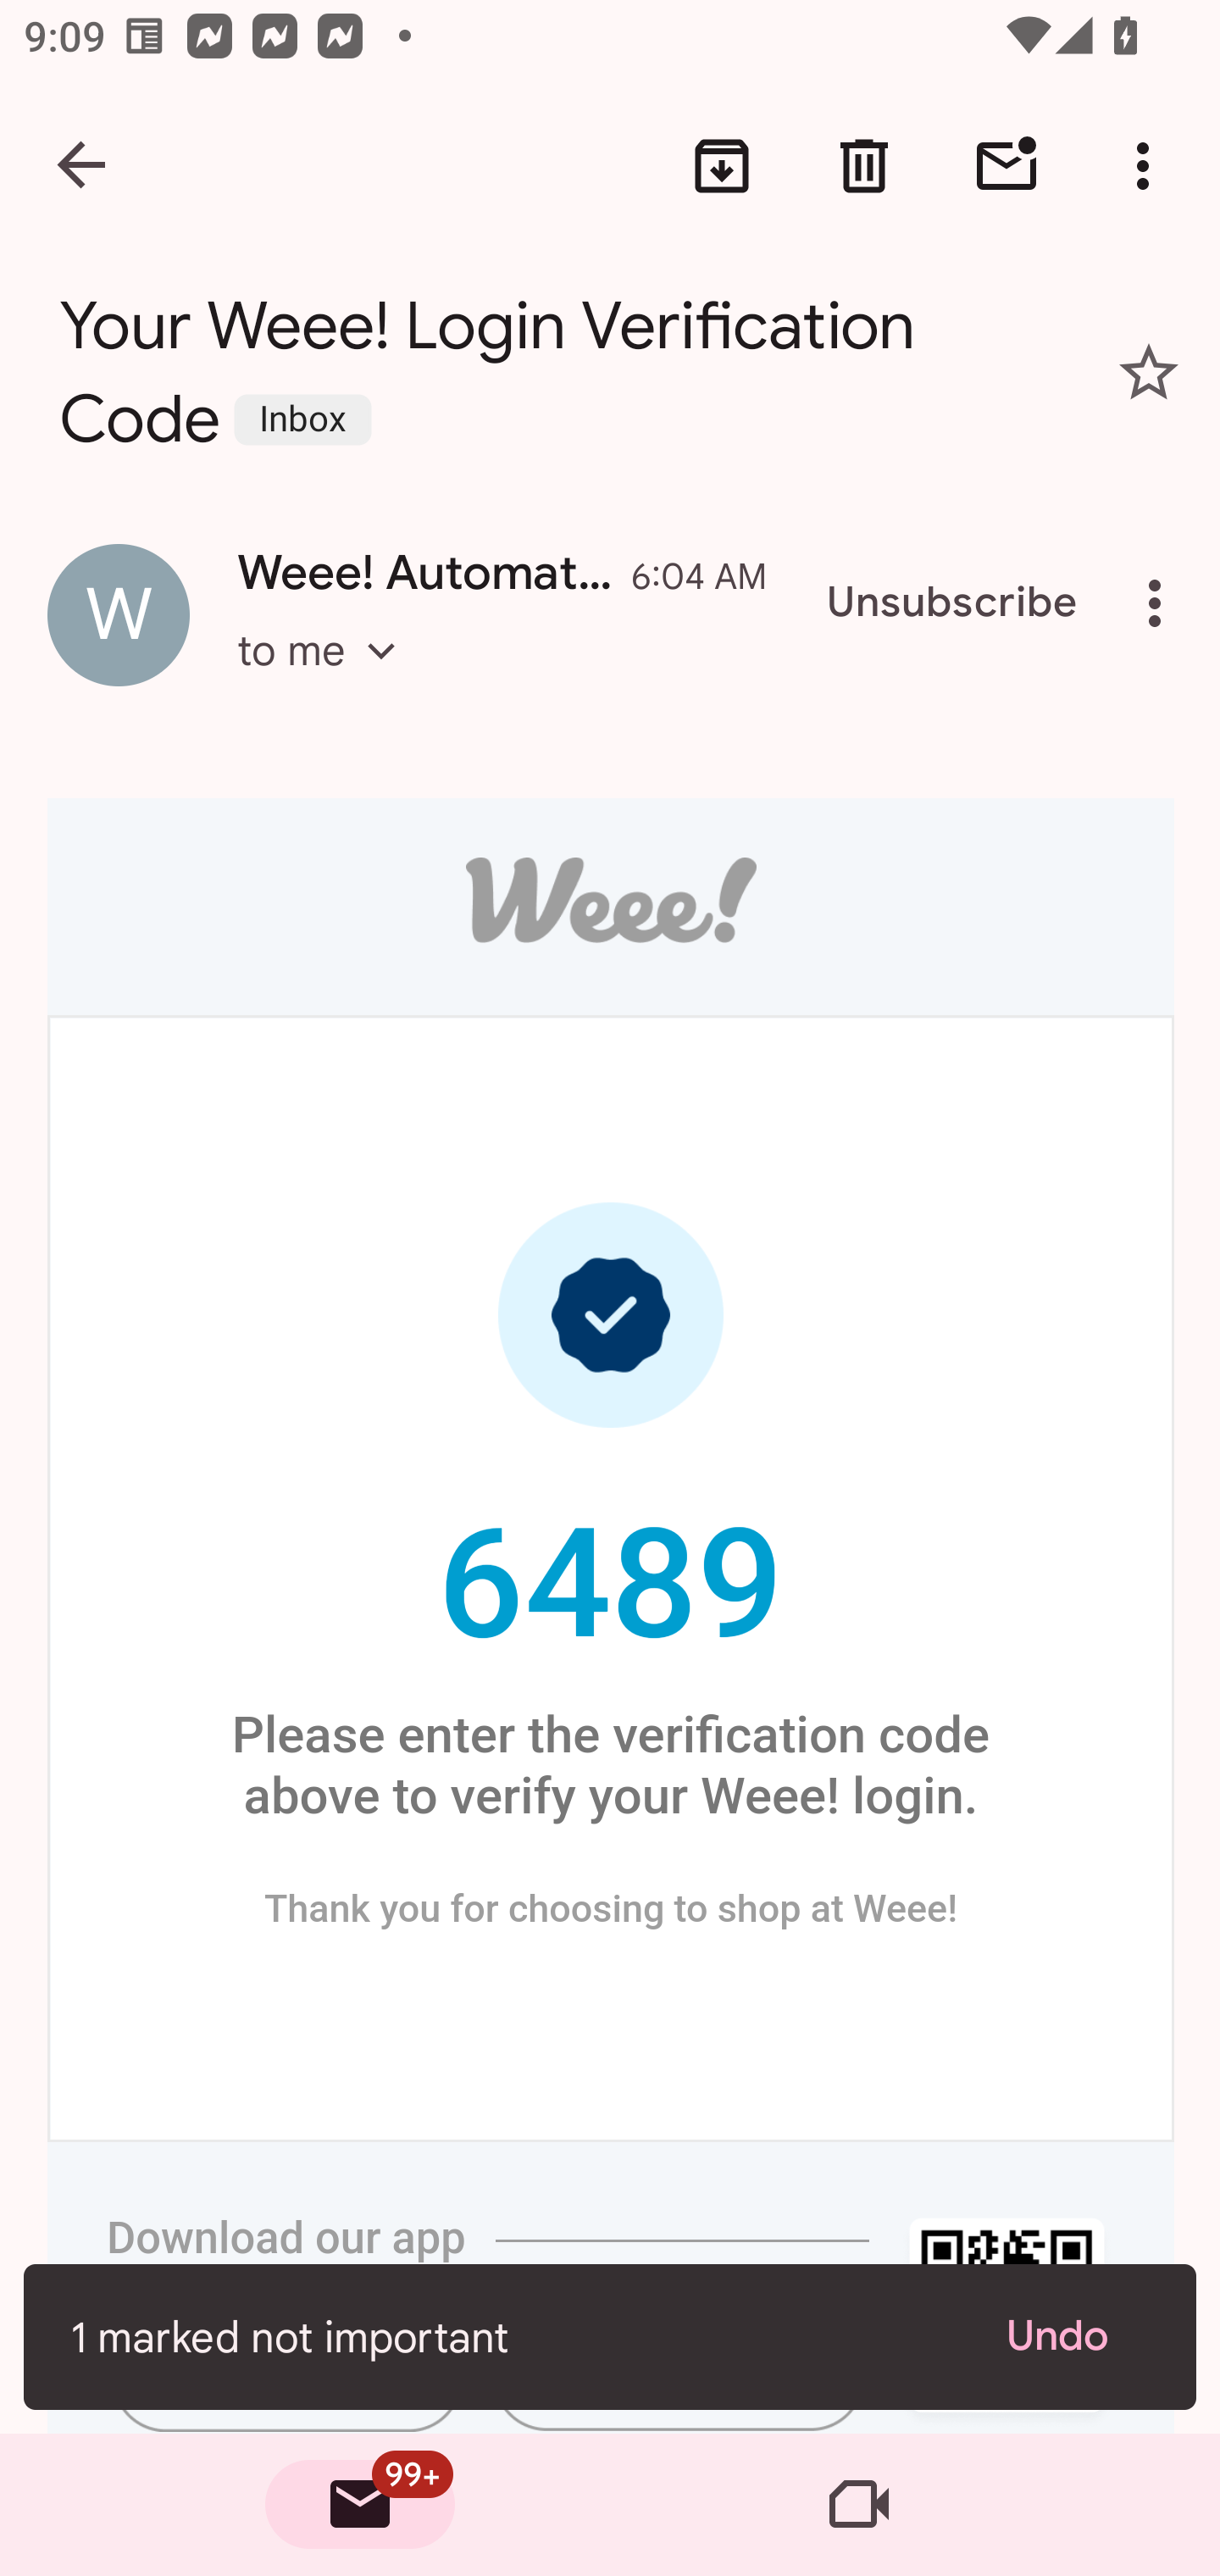  What do you see at coordinates (859, 2505) in the screenshot?
I see `Meet` at bounding box center [859, 2505].